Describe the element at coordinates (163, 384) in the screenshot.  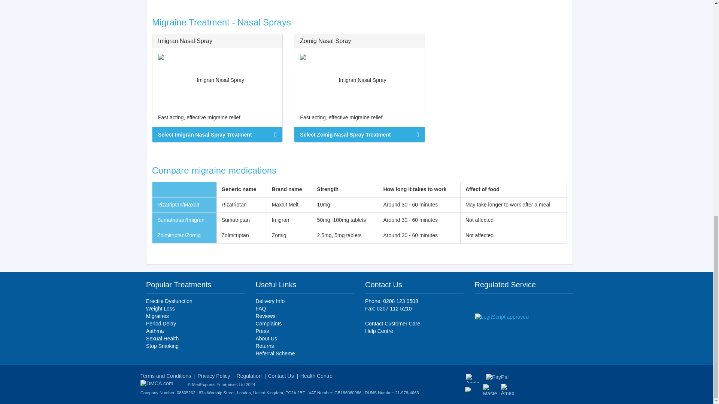
I see `DMCA.com Protection Status` at that location.